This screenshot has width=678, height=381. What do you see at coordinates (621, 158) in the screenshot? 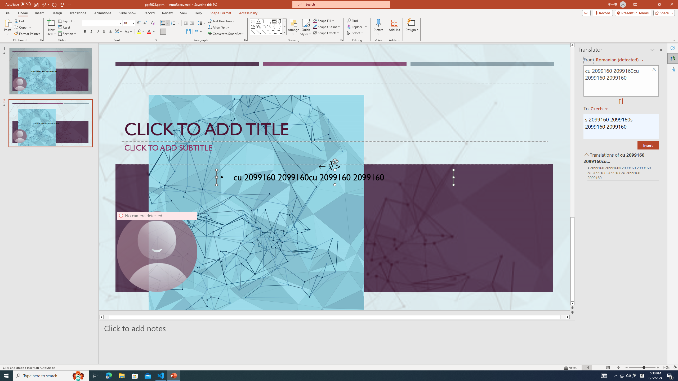
I see `Translations of cu 2099160 2099160cu 2099160 2099160` at bounding box center [621, 158].